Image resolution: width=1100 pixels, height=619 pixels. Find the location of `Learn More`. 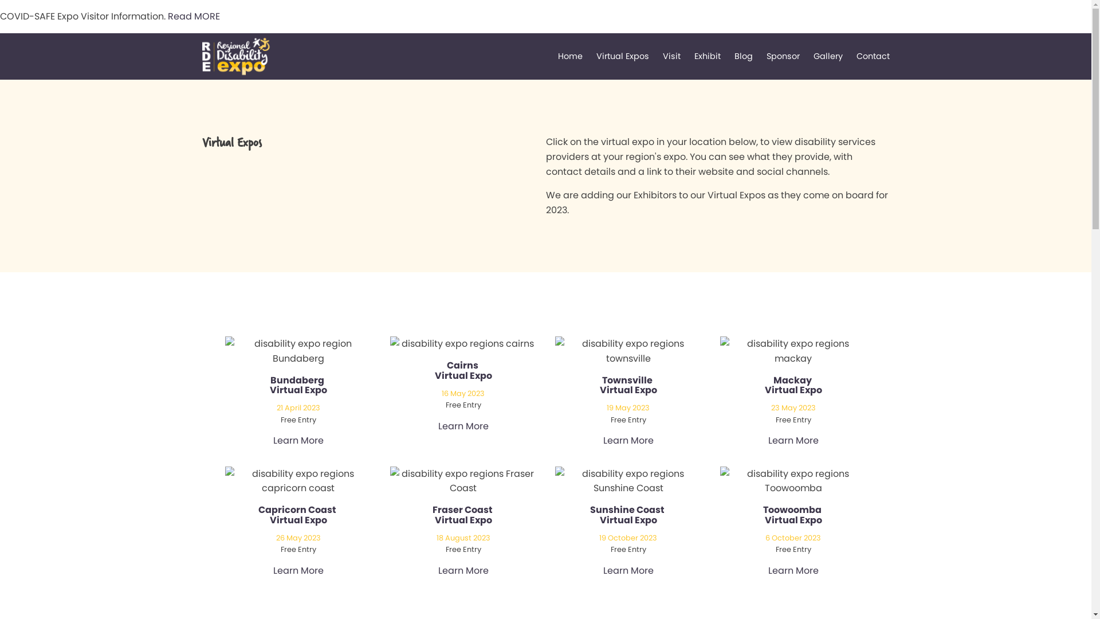

Learn More is located at coordinates (463, 571).